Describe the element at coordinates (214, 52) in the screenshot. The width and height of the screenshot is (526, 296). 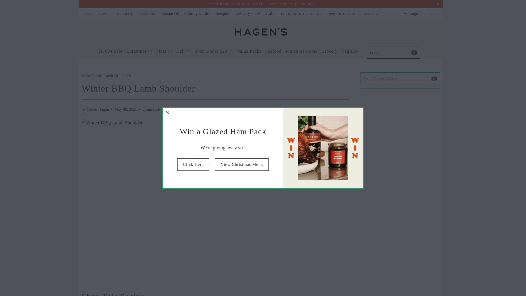
I see `Shop Under $20` at that location.